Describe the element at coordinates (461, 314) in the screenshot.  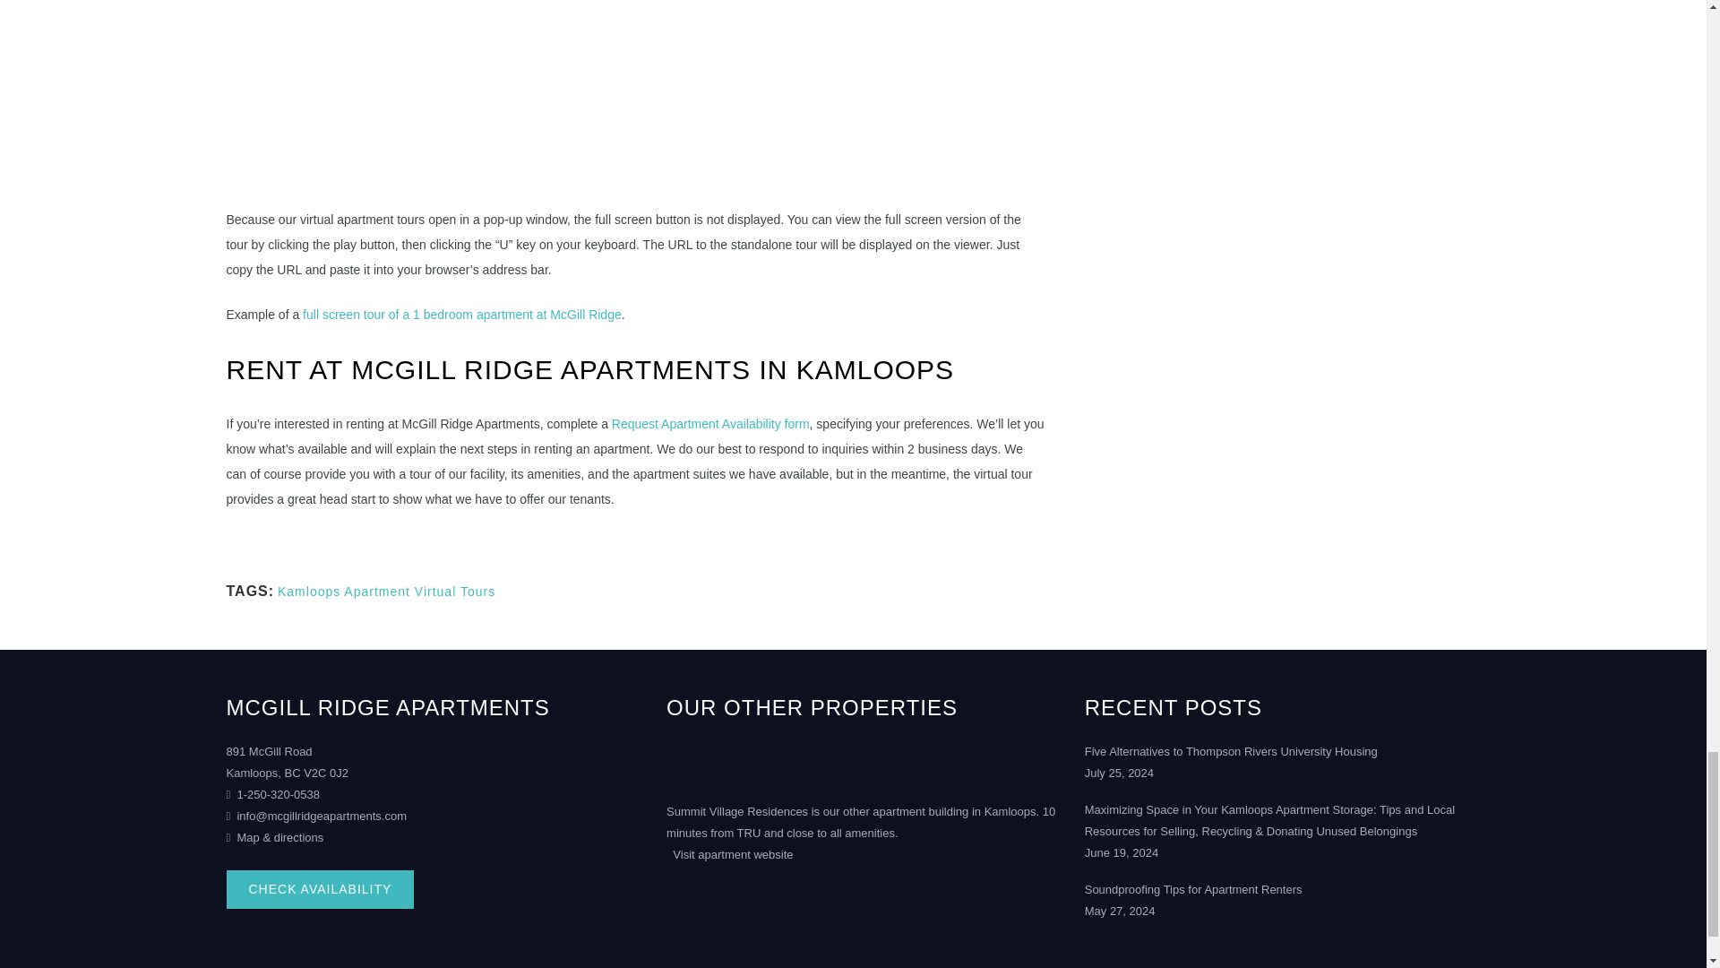
I see `full screen tour of a 1 bedroom apartment at McGill Ridge` at that location.